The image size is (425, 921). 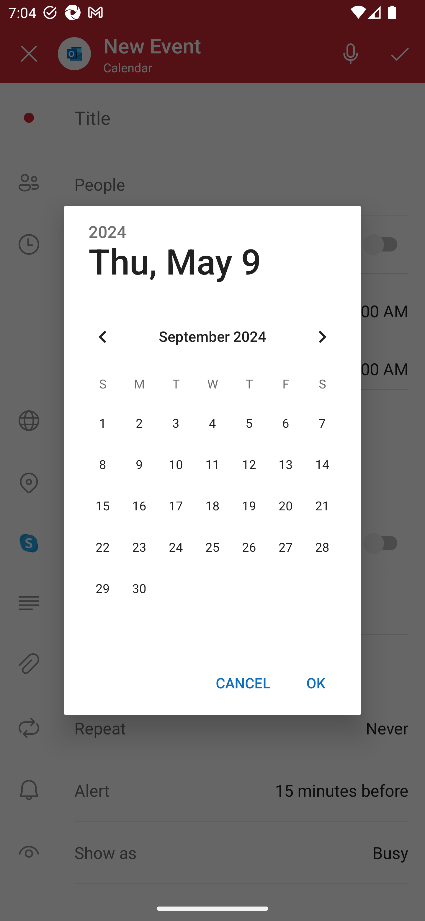 What do you see at coordinates (243, 683) in the screenshot?
I see `CANCEL` at bounding box center [243, 683].